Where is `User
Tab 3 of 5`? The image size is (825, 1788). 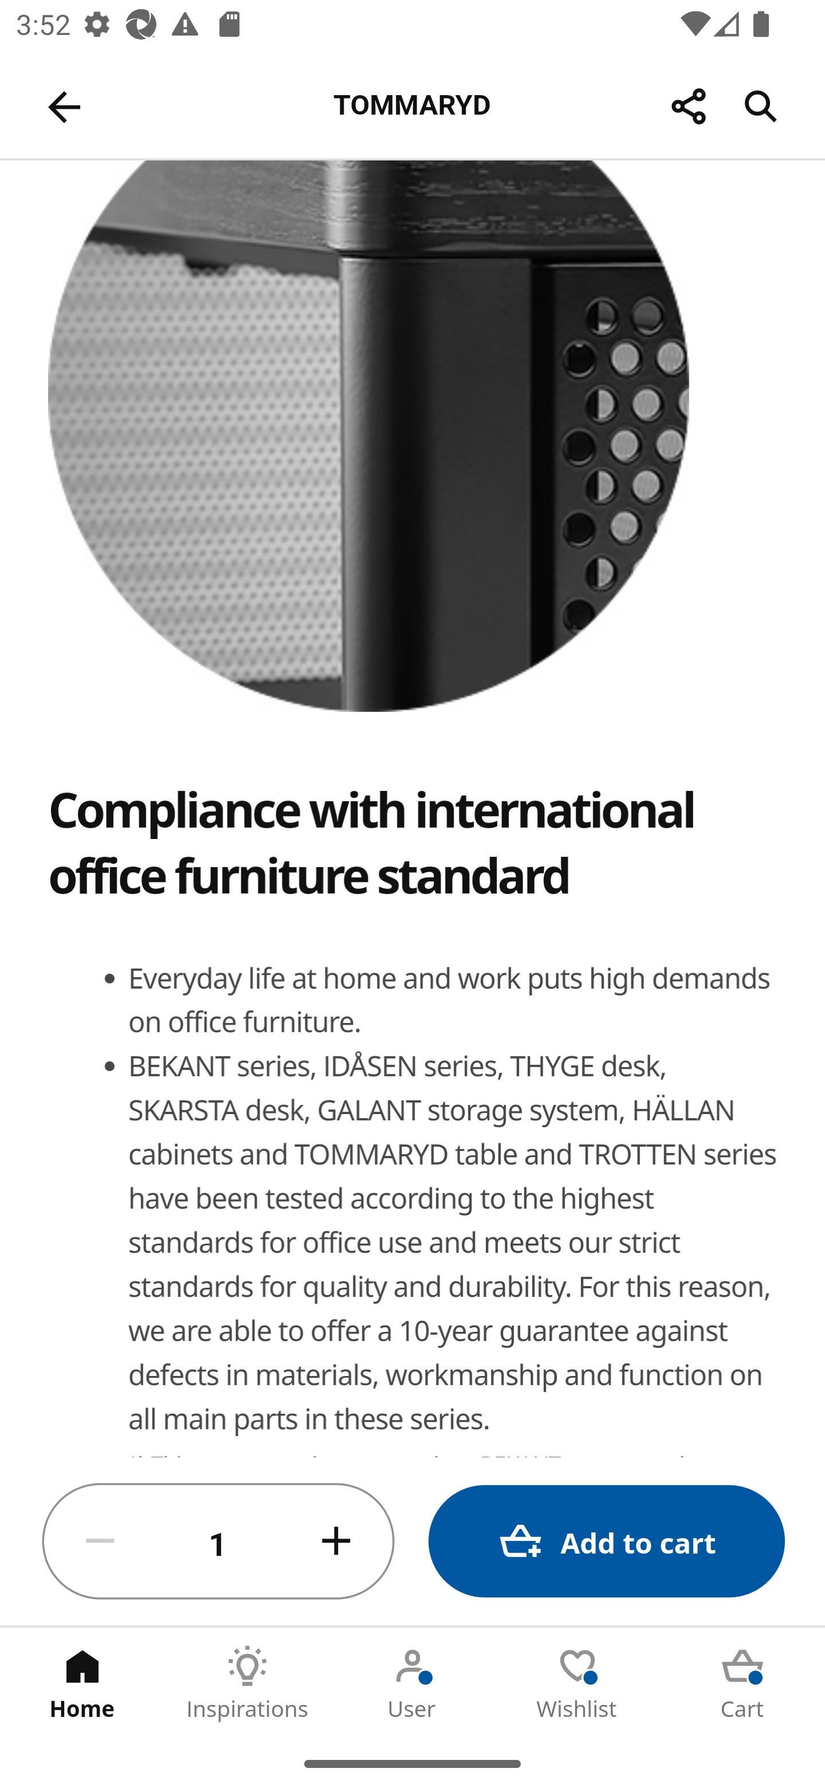
User
Tab 3 of 5 is located at coordinates (412, 1683).